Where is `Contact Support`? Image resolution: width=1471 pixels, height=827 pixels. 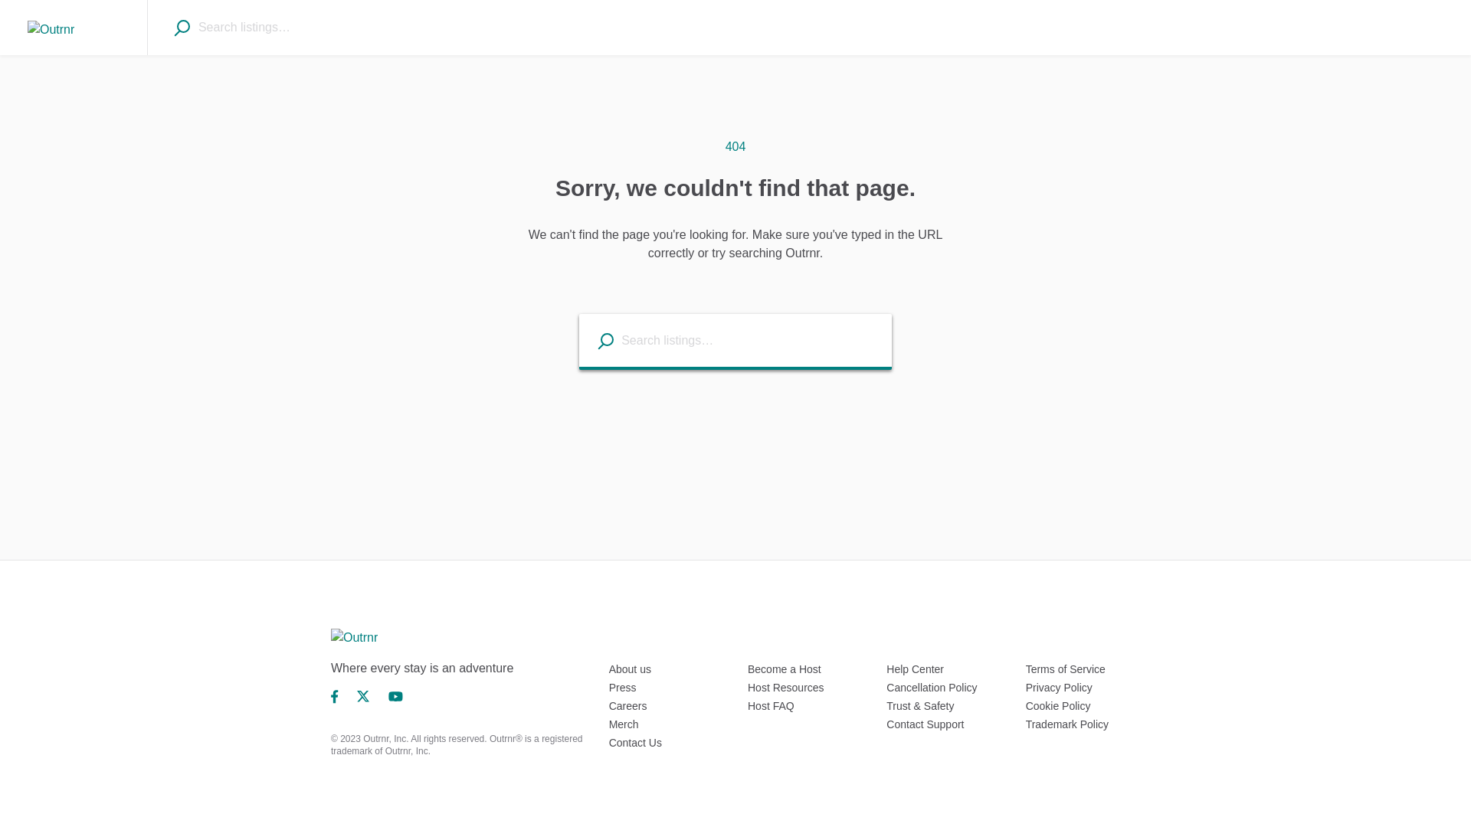 Contact Support is located at coordinates (925, 724).